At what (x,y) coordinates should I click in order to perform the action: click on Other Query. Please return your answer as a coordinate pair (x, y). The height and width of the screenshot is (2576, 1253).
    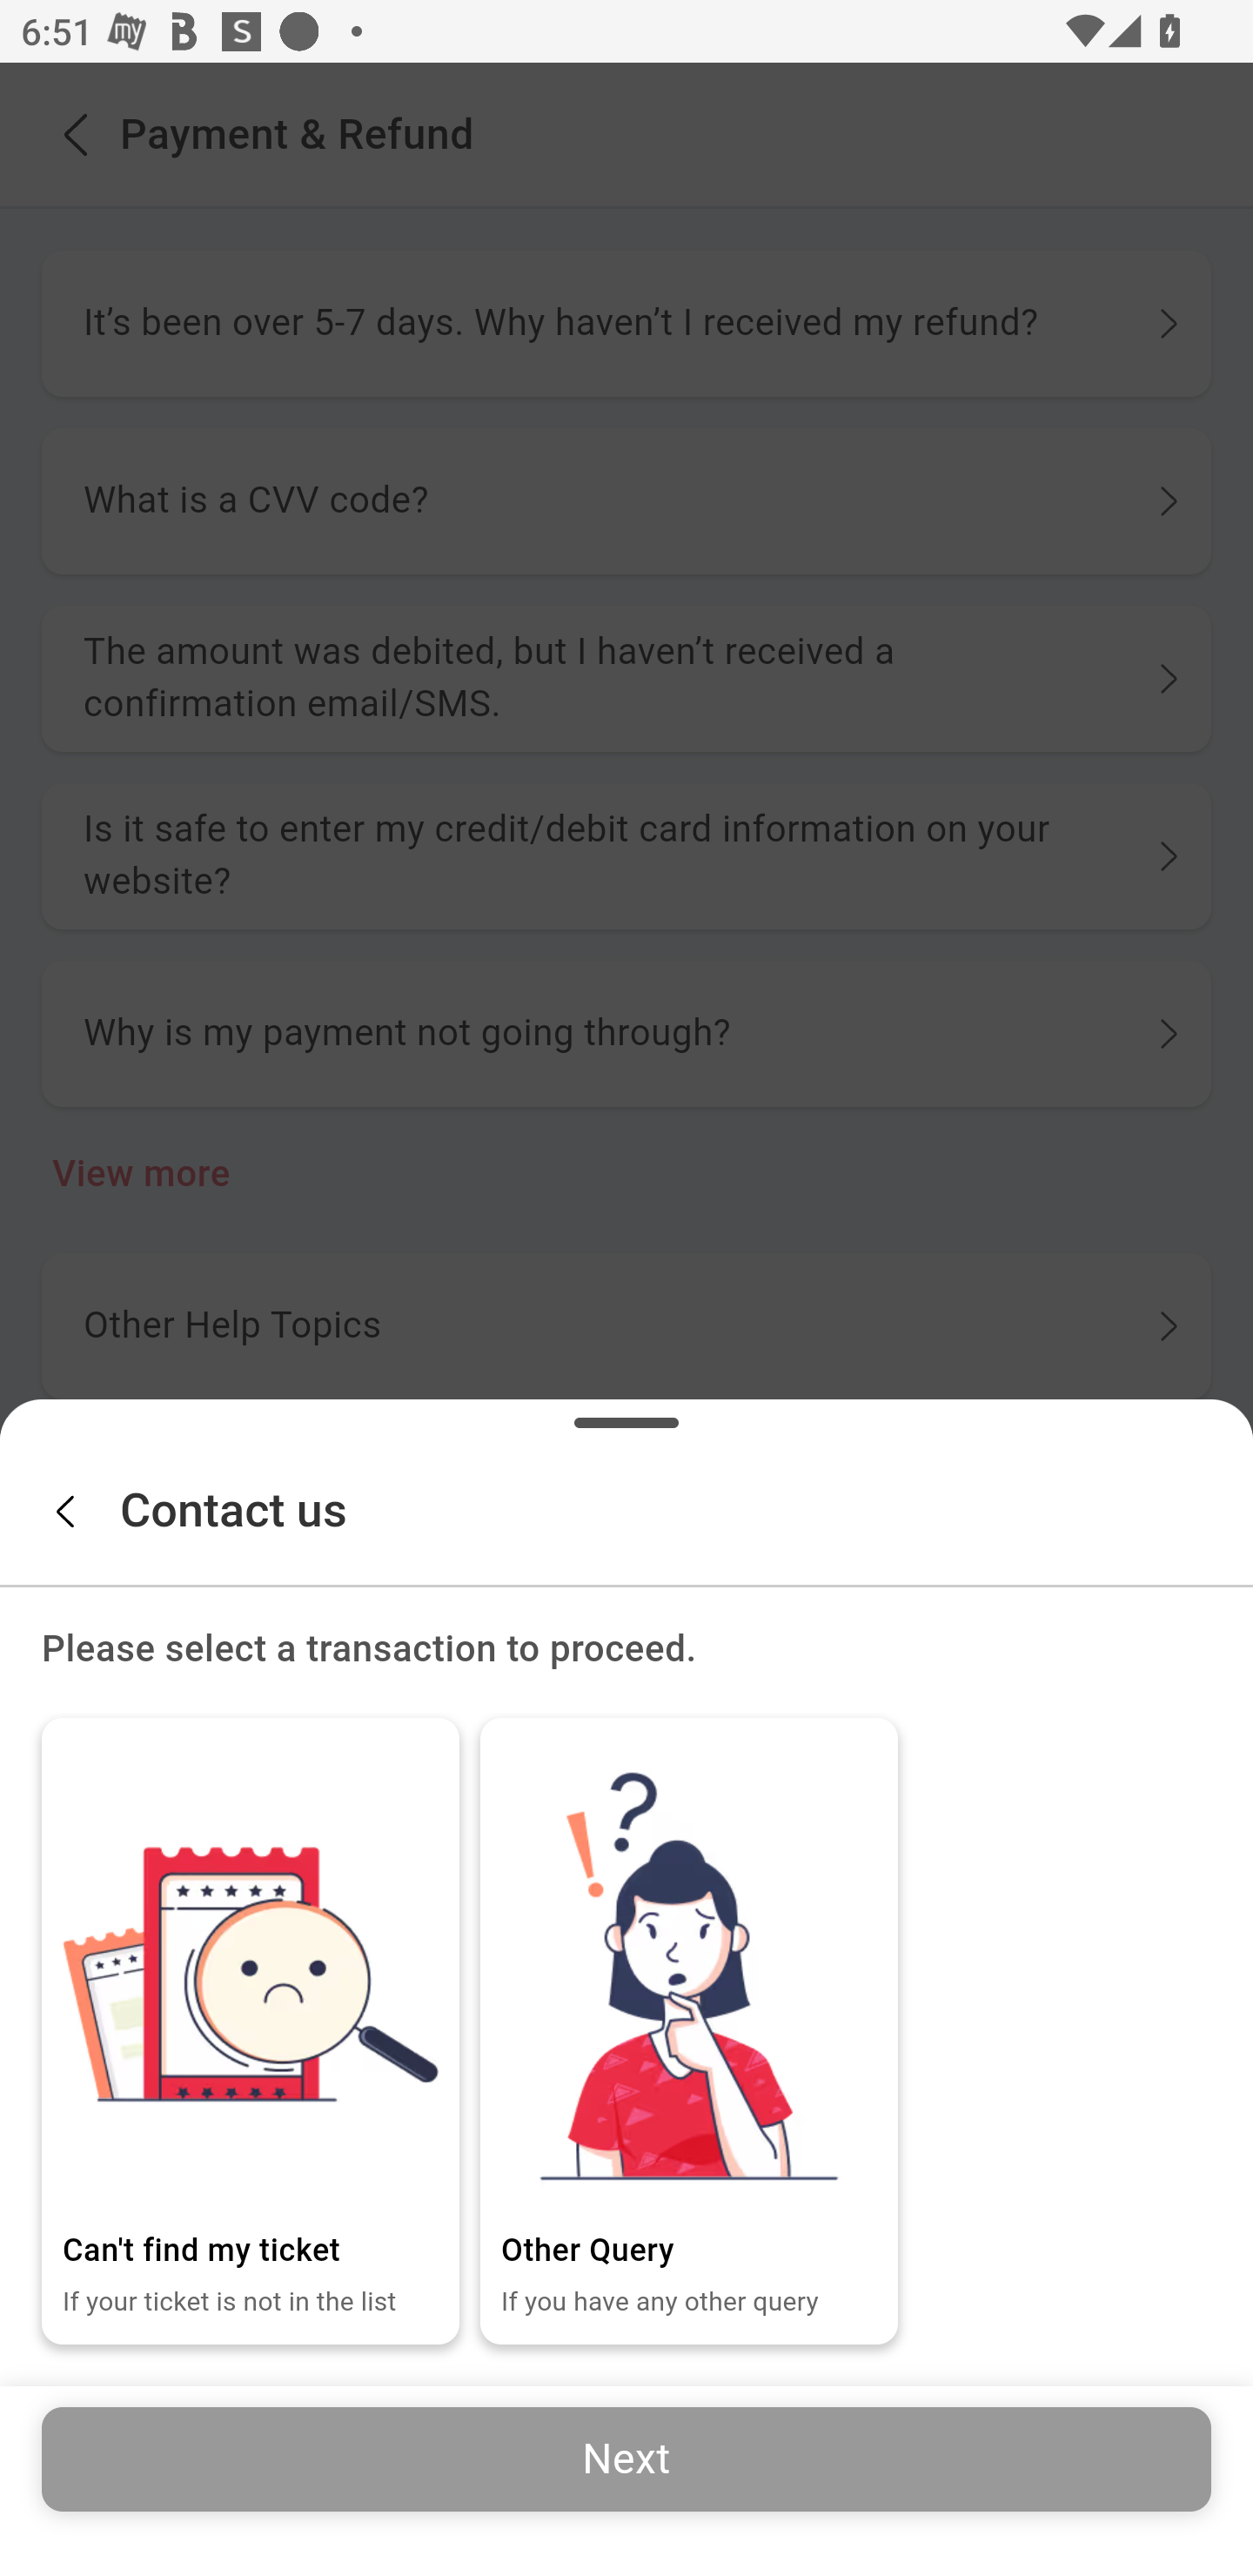
    Looking at the image, I should click on (689, 1973).